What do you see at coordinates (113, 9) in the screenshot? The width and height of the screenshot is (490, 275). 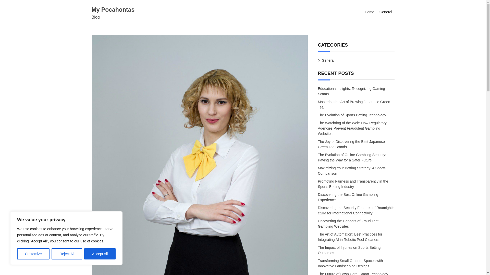 I see `My Pocahontas` at bounding box center [113, 9].